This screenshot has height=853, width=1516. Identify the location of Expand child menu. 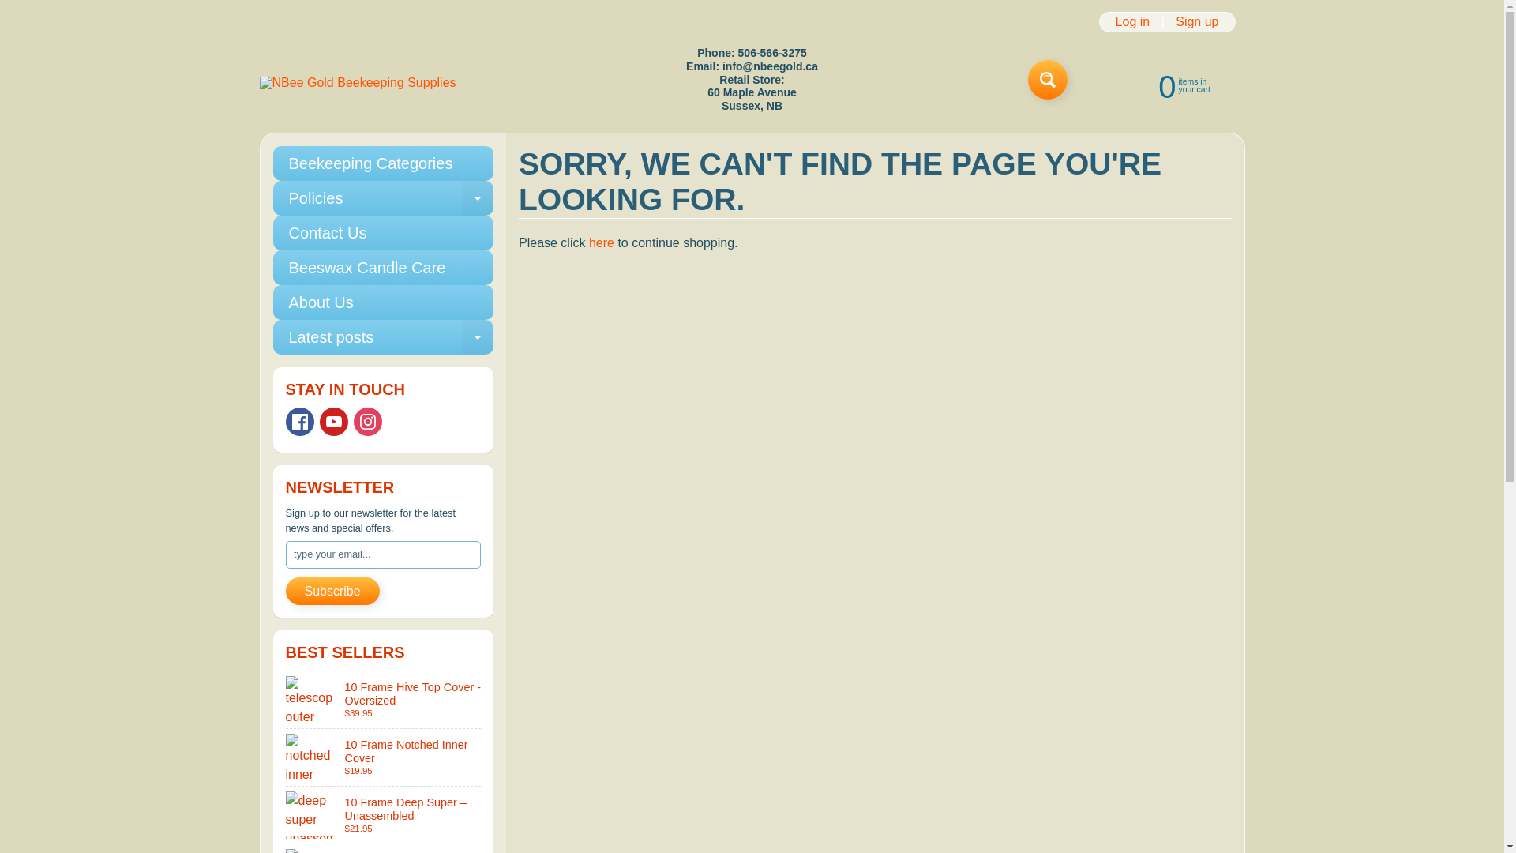
(478, 337).